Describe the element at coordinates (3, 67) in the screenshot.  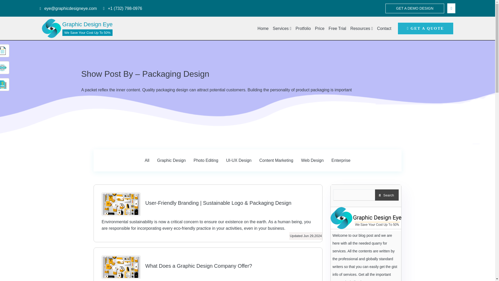
I see `Free Trial` at that location.